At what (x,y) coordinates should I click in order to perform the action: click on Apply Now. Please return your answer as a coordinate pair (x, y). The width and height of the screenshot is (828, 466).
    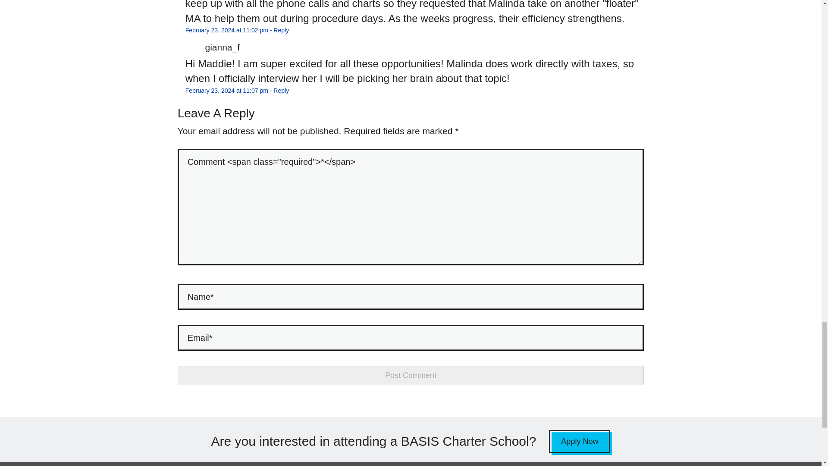
    Looking at the image, I should click on (580, 441).